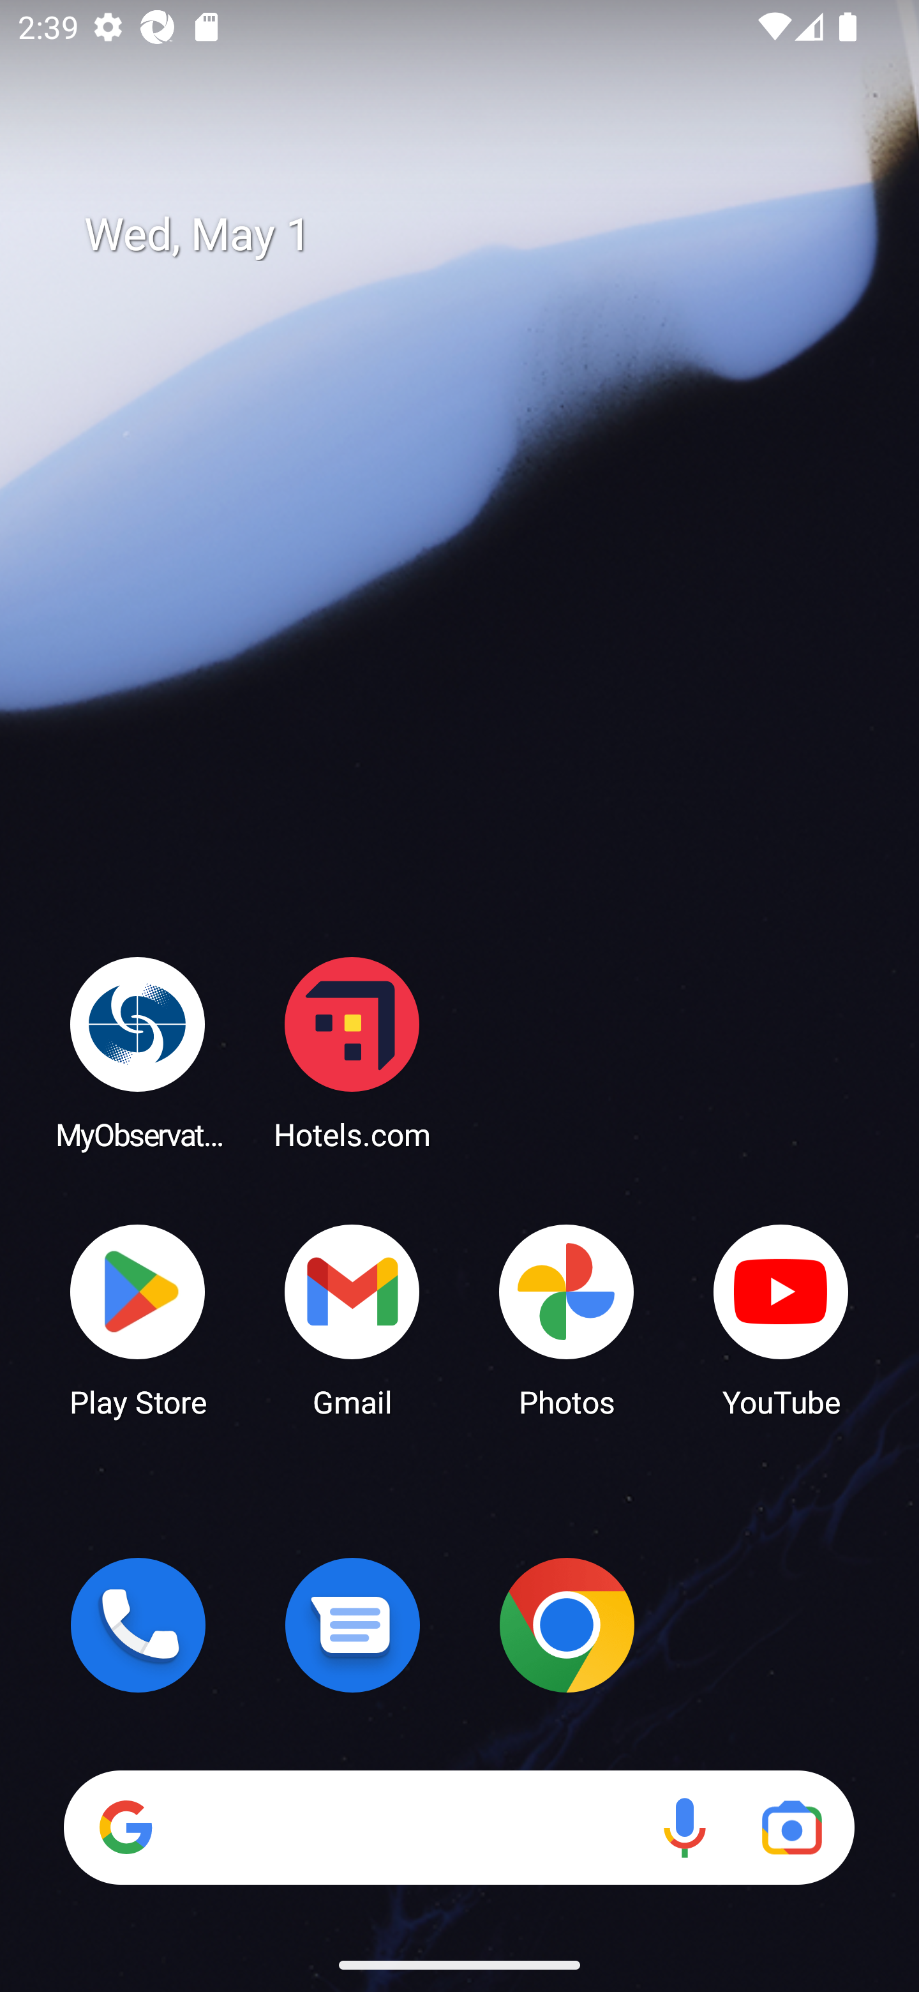 This screenshot has width=919, height=1992. What do you see at coordinates (567, 1625) in the screenshot?
I see `Chrome` at bounding box center [567, 1625].